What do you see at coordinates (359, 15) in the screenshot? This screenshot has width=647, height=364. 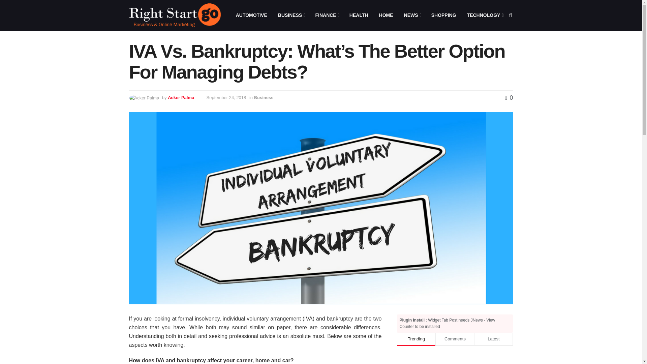 I see `HEALTH` at bounding box center [359, 15].